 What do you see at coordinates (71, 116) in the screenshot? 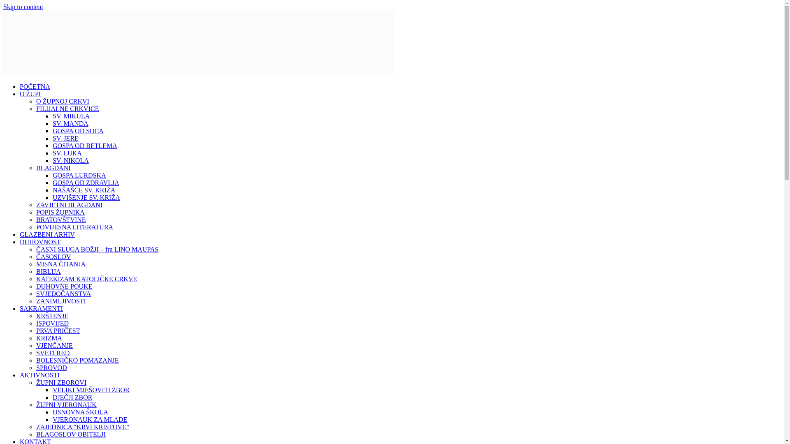
I see `SV. MIKULA` at bounding box center [71, 116].